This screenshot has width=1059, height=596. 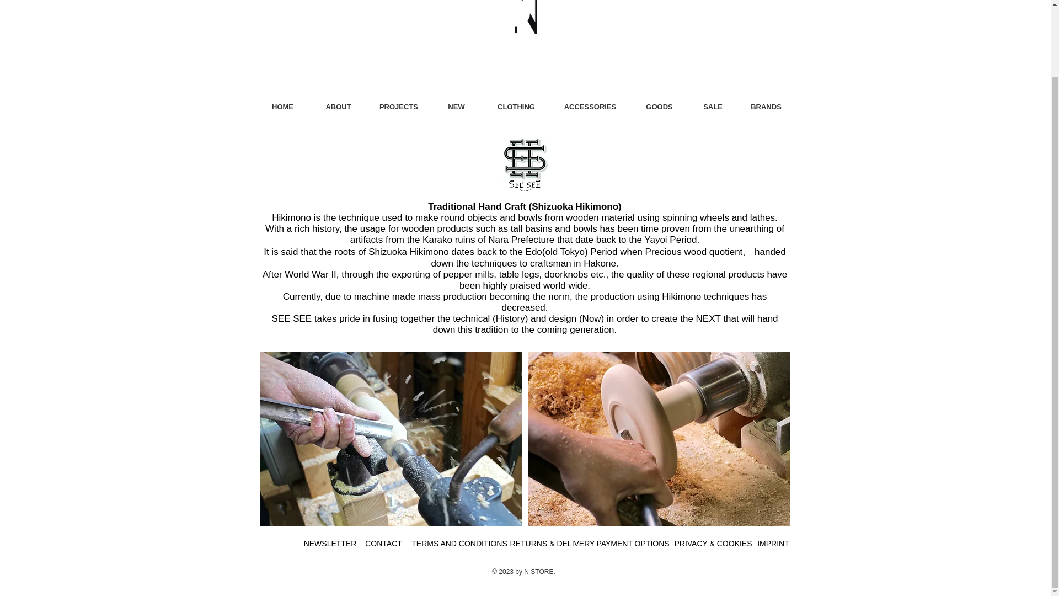 I want to click on GOODS, so click(x=660, y=102).